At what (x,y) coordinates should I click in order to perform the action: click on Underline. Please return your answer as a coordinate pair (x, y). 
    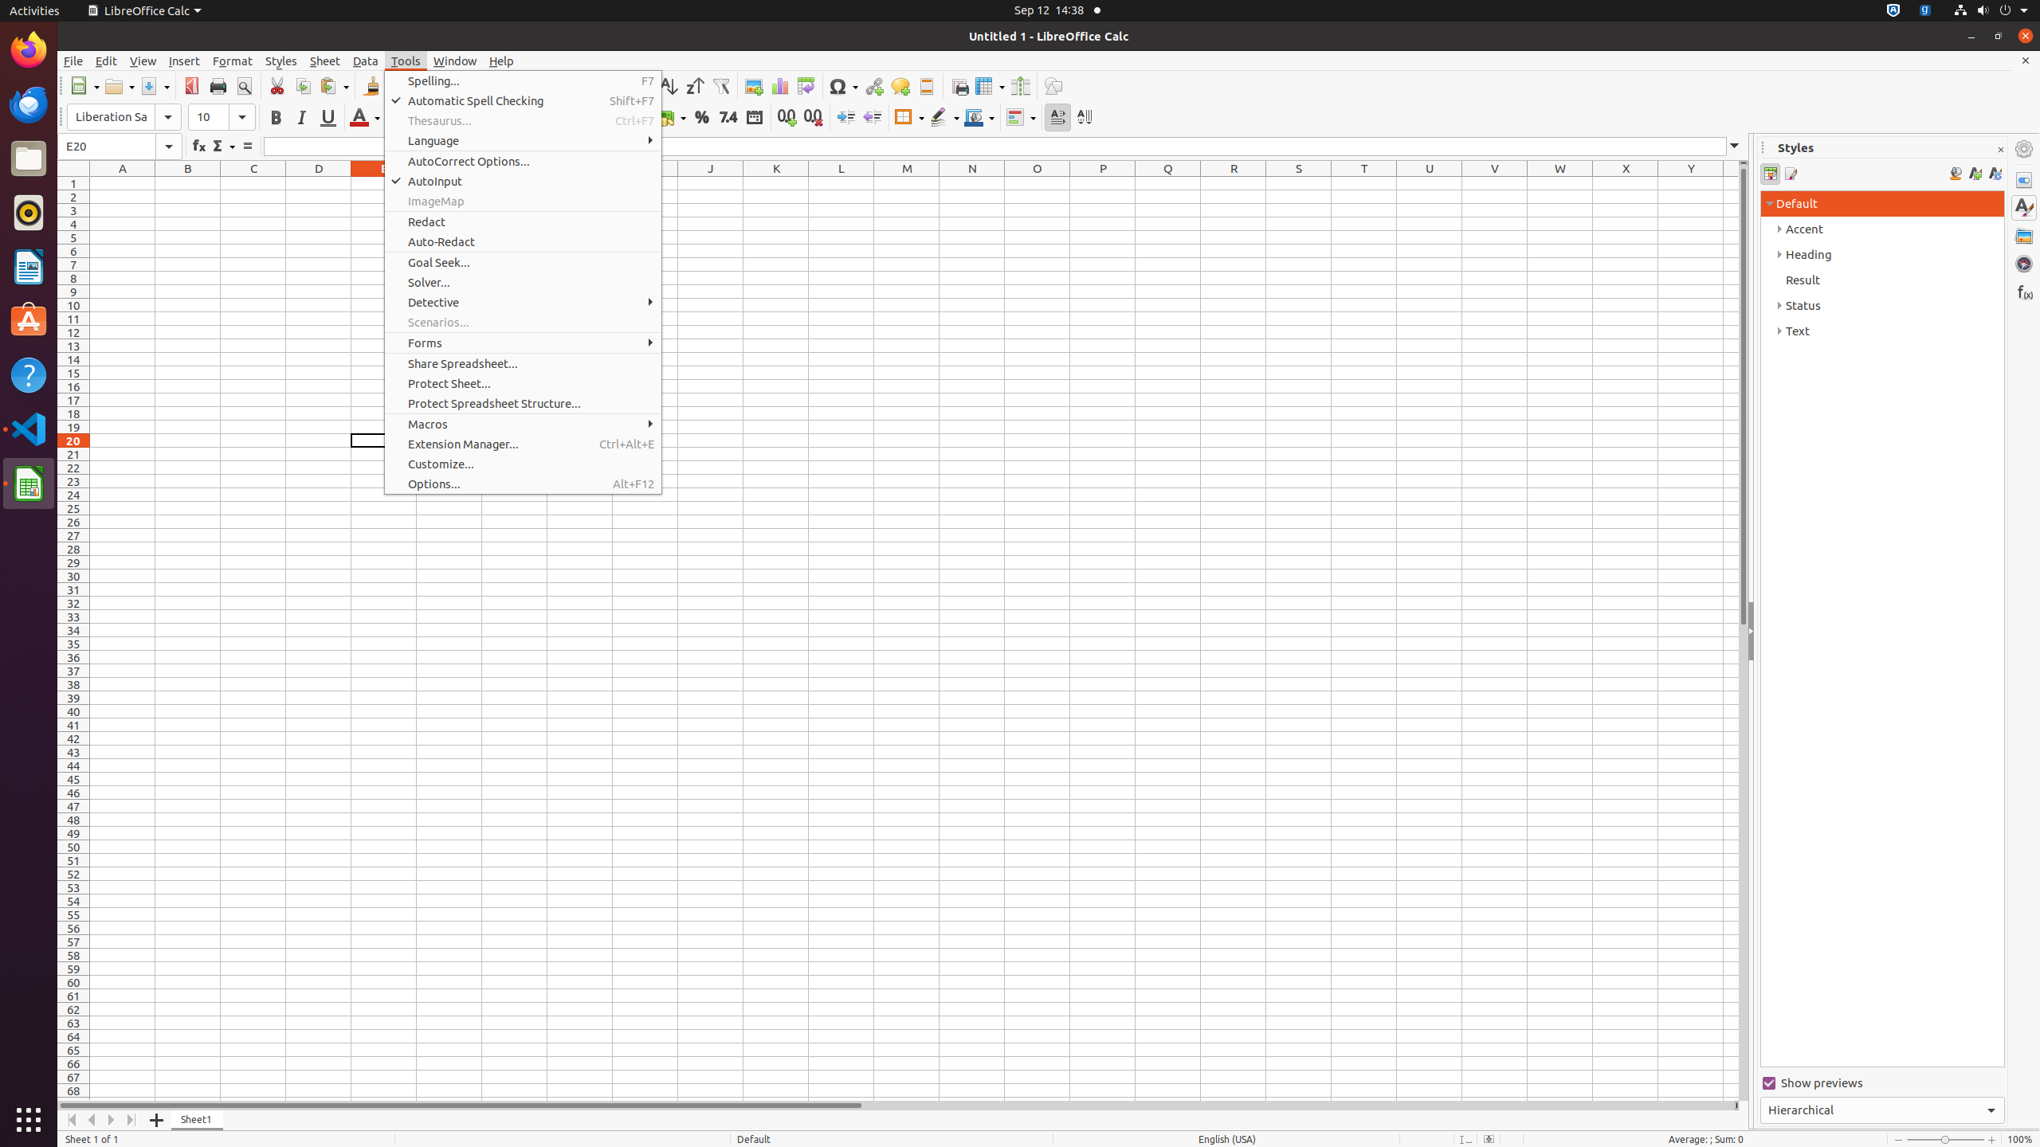
    Looking at the image, I should click on (328, 118).